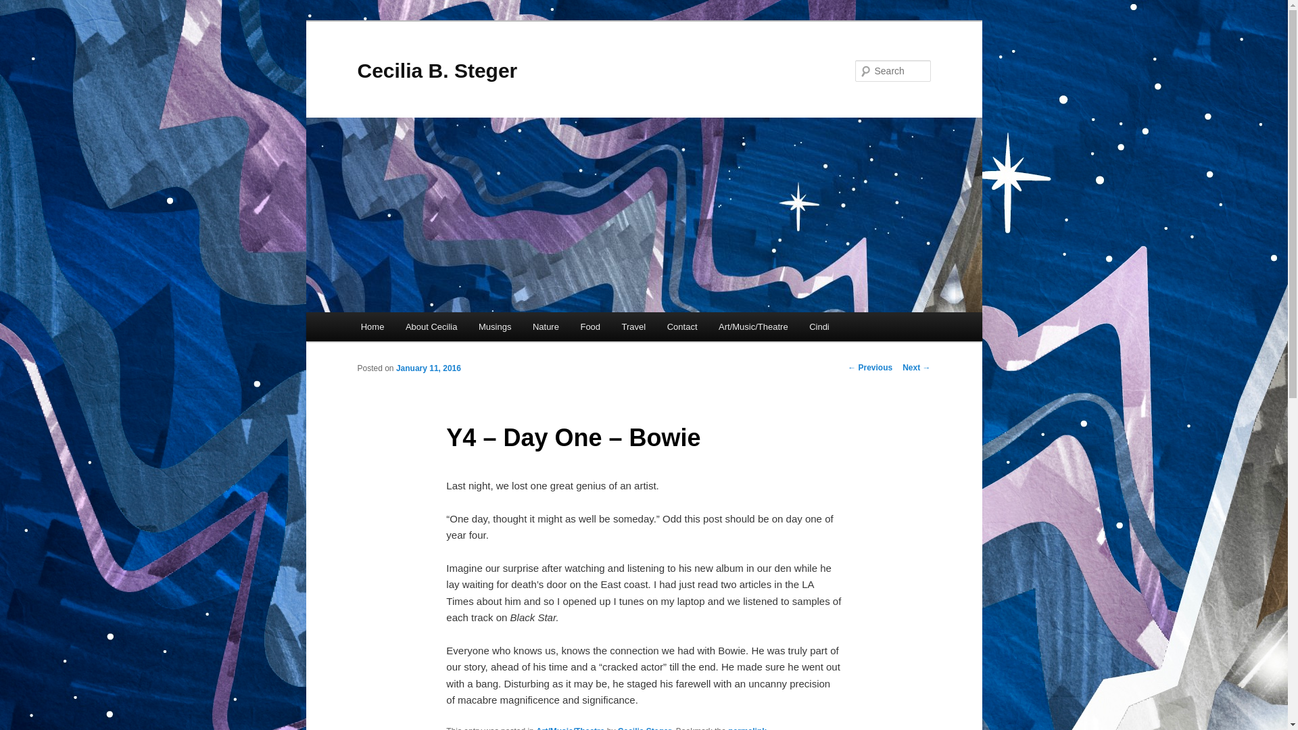 Image resolution: width=1298 pixels, height=730 pixels. I want to click on 12:18 pm, so click(428, 368).